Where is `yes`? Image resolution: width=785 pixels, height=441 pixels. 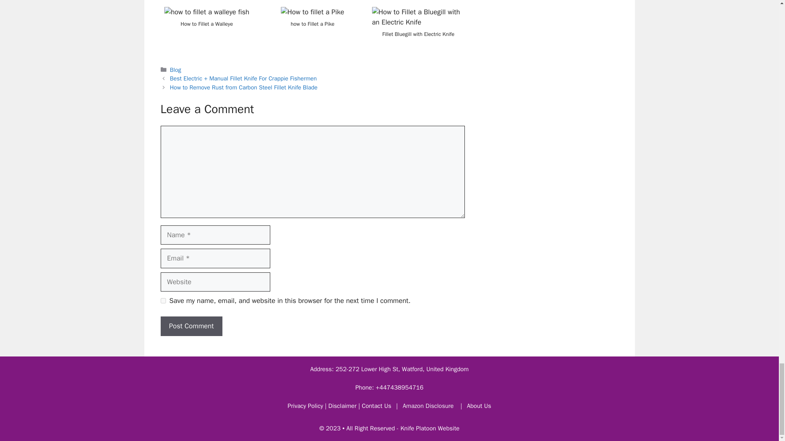
yes is located at coordinates (163, 301).